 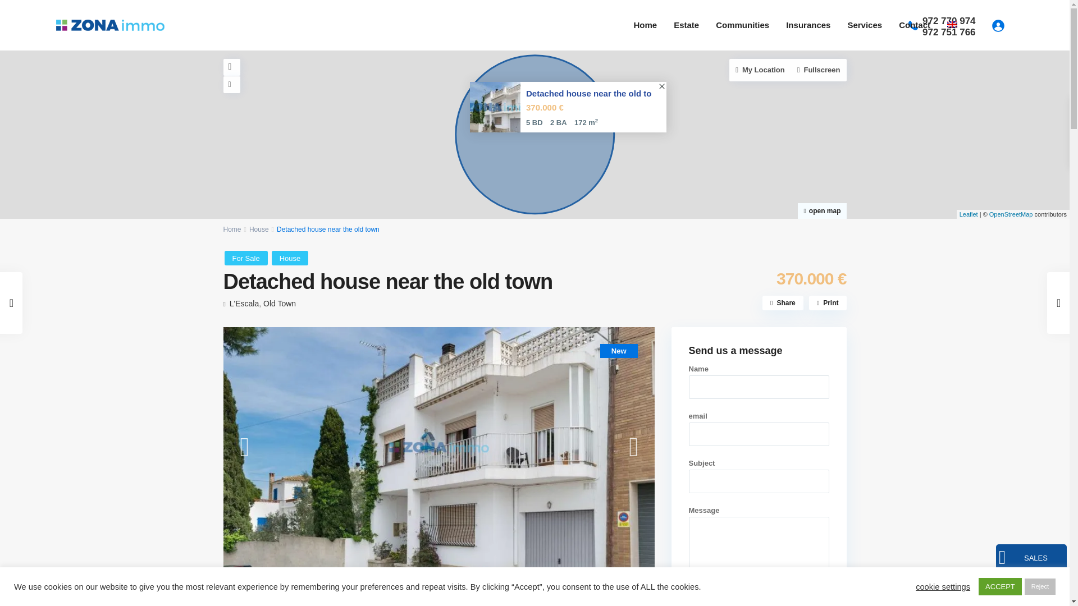 I want to click on 972 770 974 972 751 766, so click(x=951, y=27).